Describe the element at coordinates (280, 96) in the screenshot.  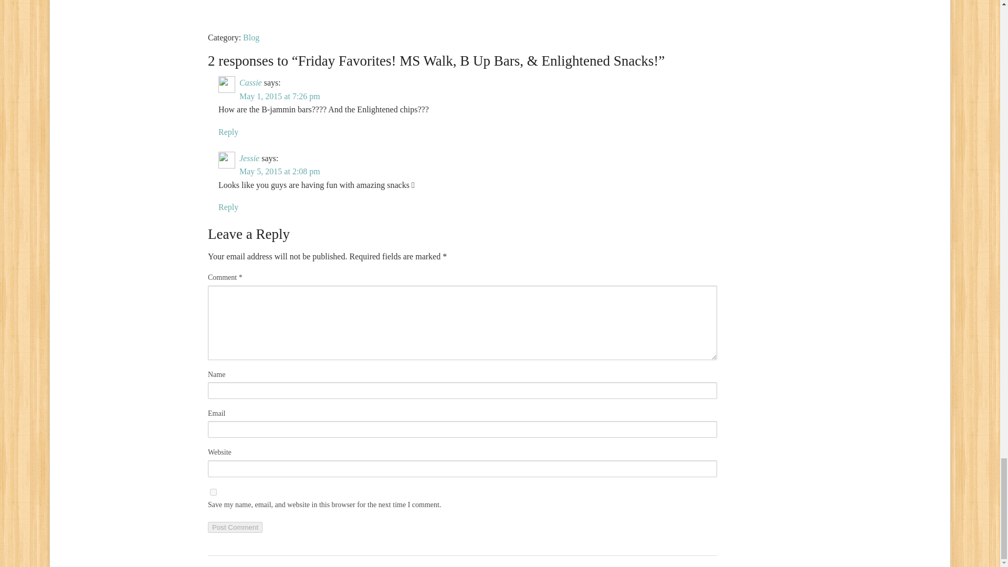
I see `May 1, 2015 at 7:26 pm` at that location.